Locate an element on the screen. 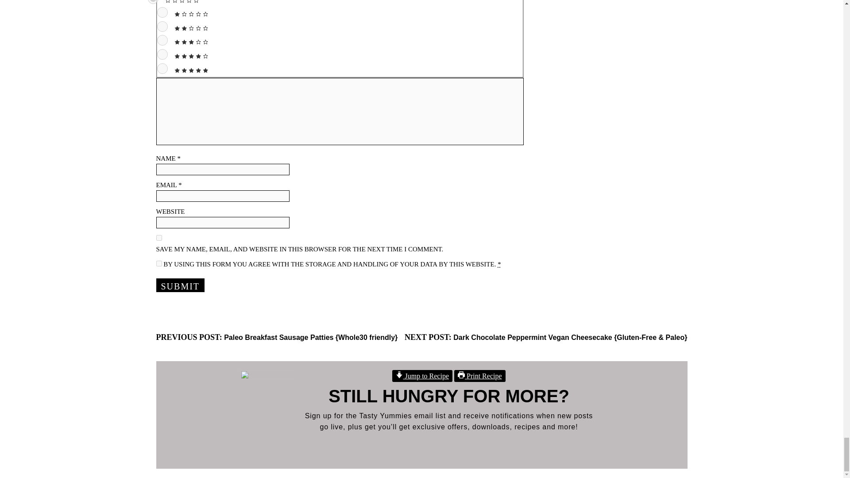 Image resolution: width=850 pixels, height=478 pixels. 0 is located at coordinates (153, 2).